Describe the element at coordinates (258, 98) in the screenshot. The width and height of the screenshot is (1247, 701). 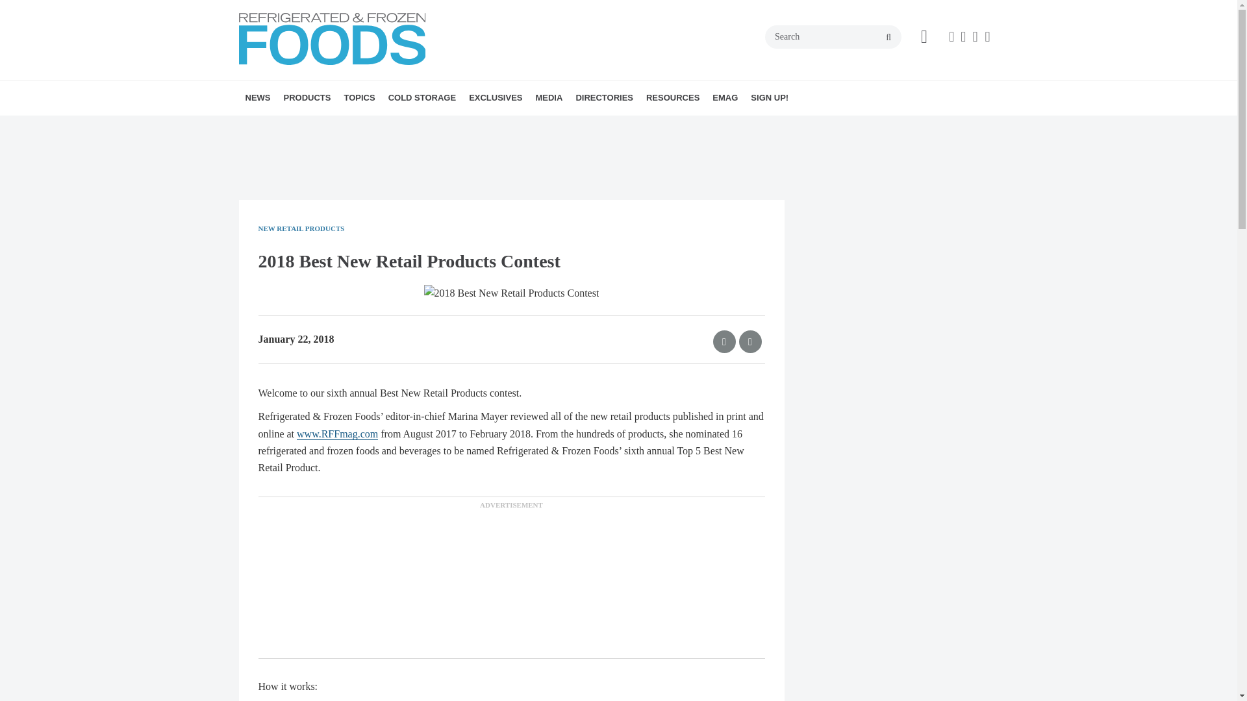
I see `NEWS` at that location.